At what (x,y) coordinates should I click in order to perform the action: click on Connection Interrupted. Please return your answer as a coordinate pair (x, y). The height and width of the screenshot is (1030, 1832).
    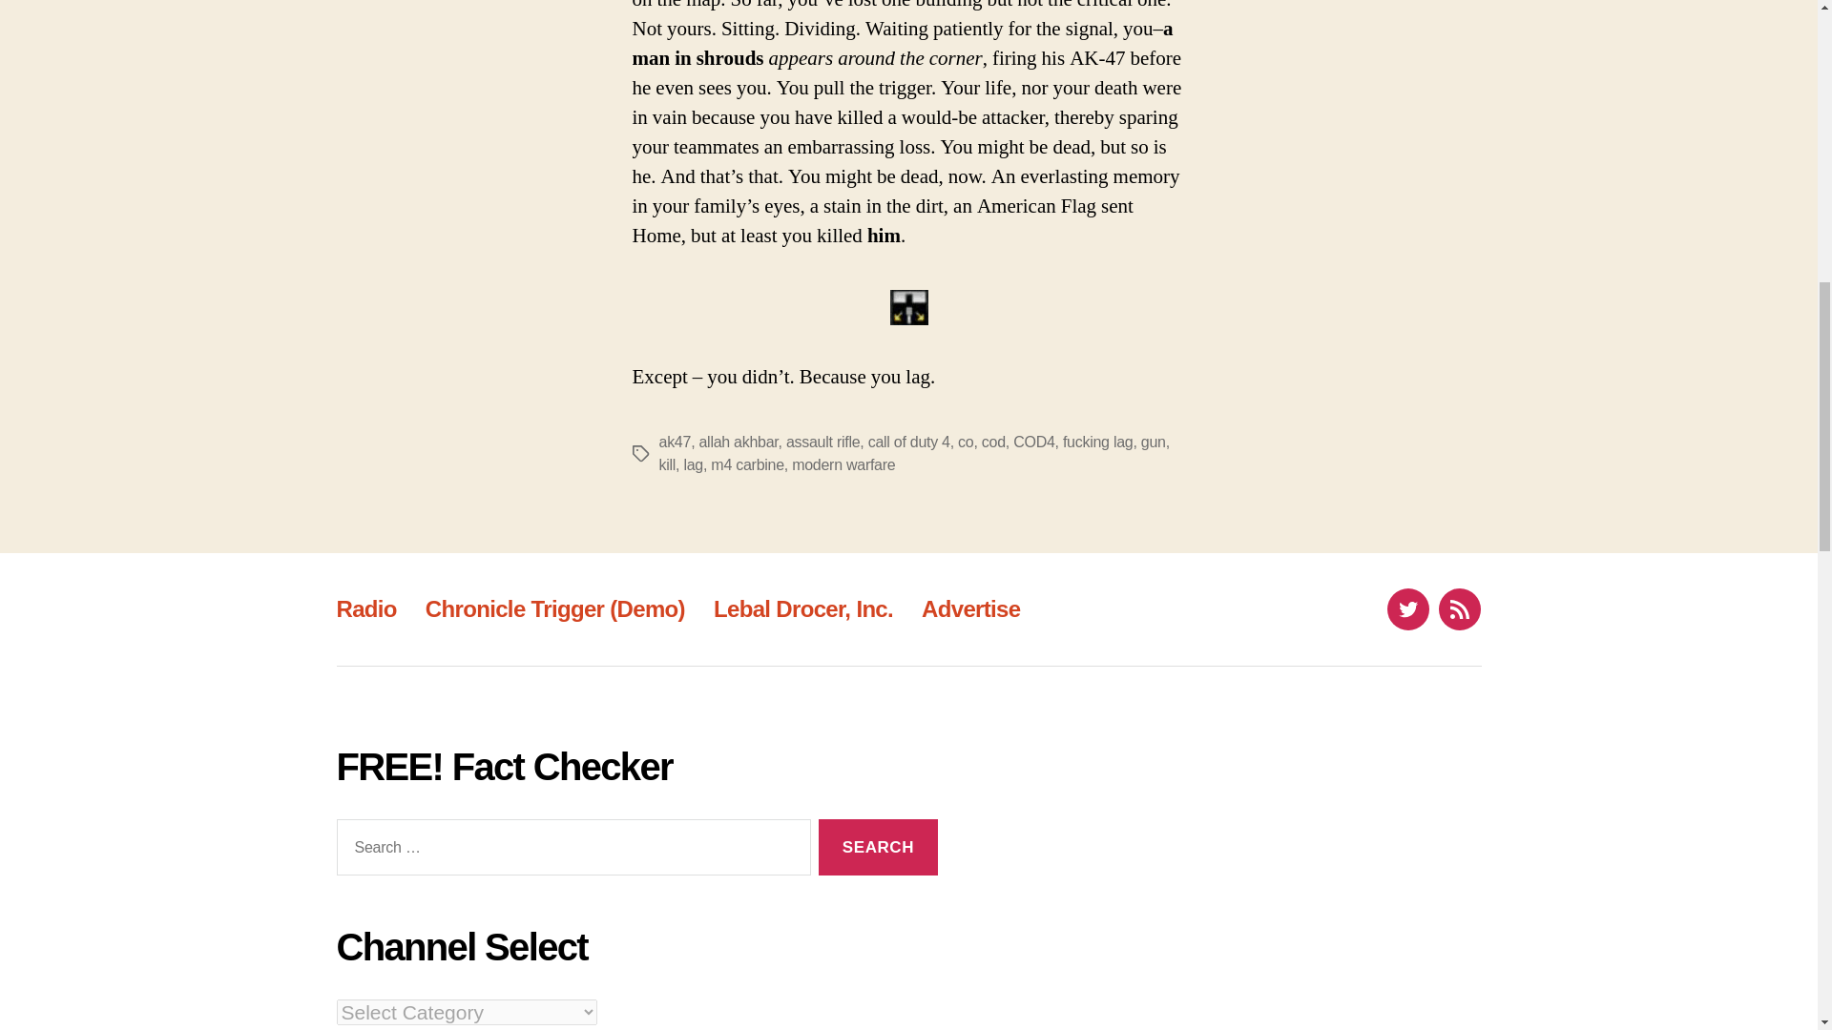
    Looking at the image, I should click on (907, 307).